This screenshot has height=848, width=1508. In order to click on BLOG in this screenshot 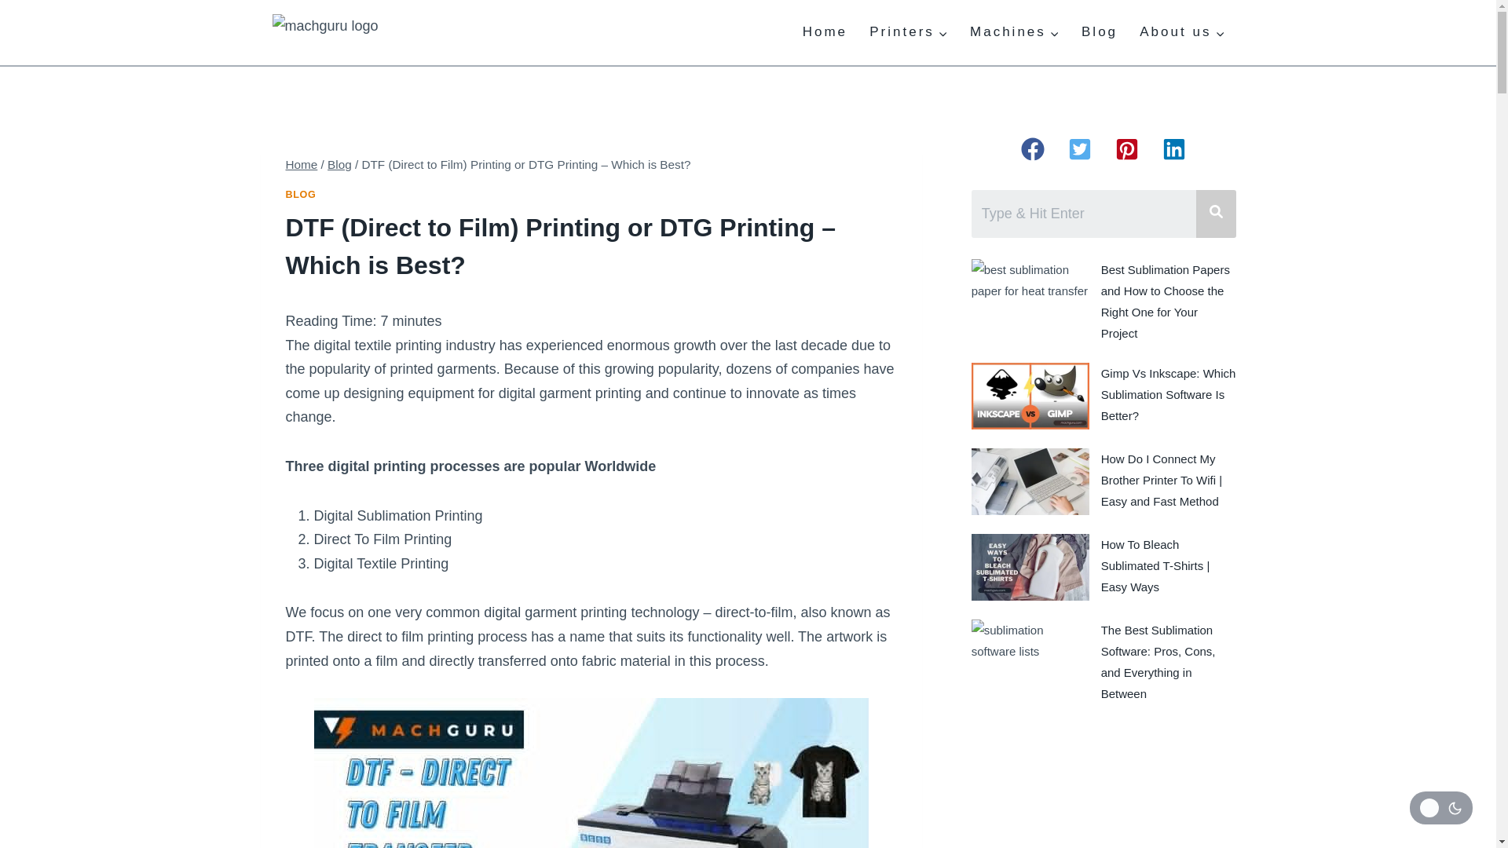, I will do `click(302, 194)`.